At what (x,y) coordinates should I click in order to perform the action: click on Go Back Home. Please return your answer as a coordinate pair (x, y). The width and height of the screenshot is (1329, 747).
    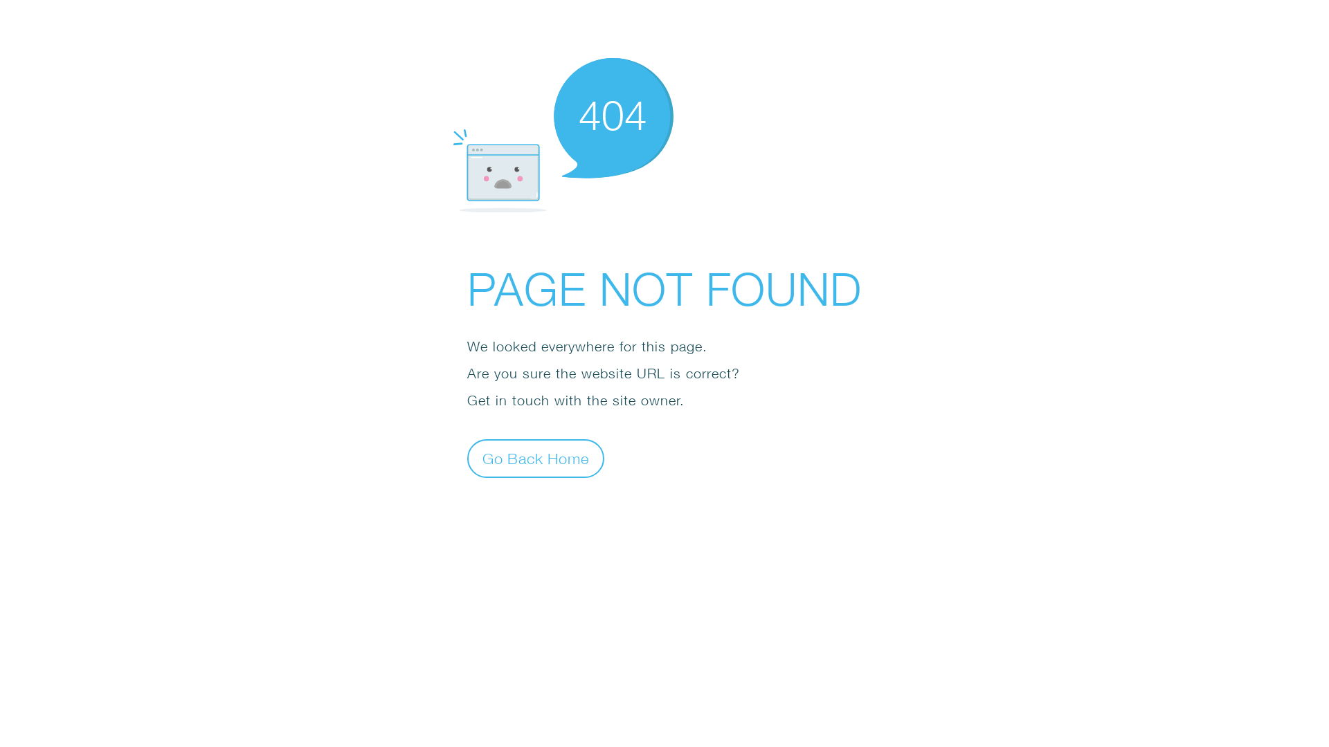
    Looking at the image, I should click on (536, 458).